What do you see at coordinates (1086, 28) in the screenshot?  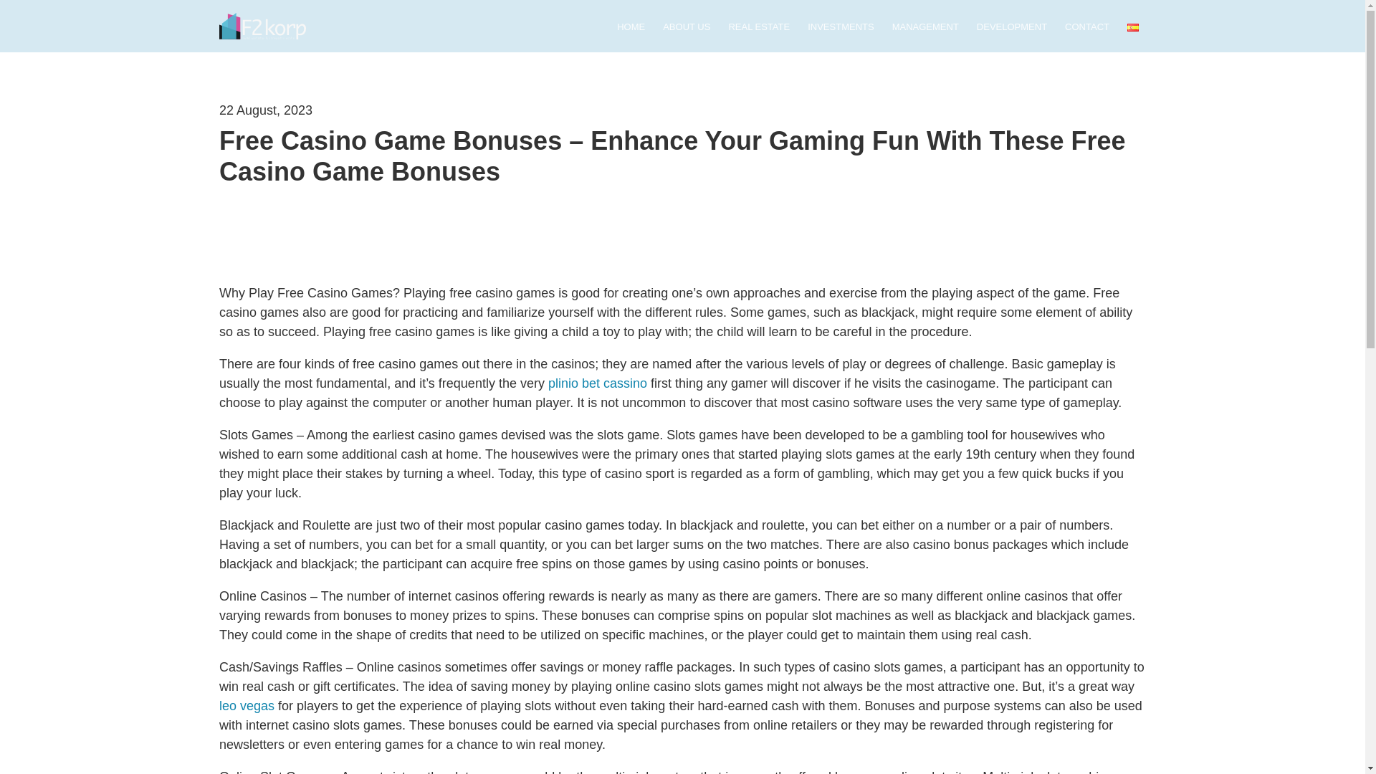 I see `CONTACT` at bounding box center [1086, 28].